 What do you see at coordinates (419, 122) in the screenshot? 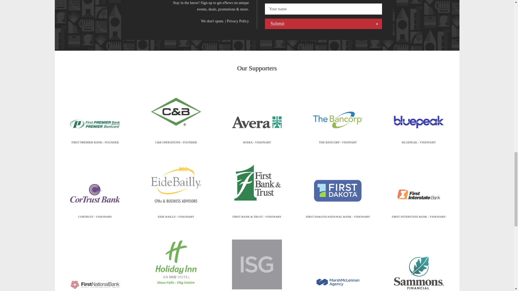
I see `BluePeak - VISIONARY` at bounding box center [419, 122].